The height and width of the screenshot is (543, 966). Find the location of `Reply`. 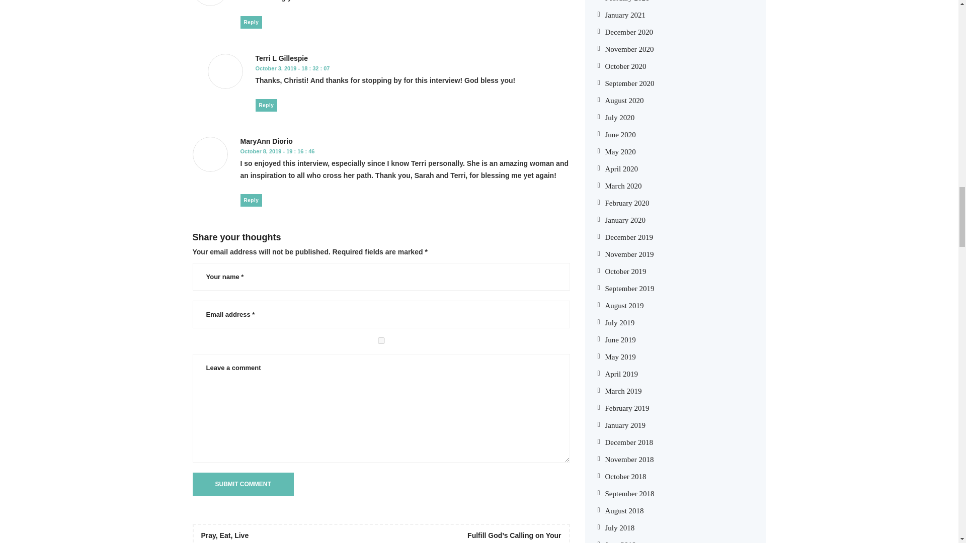

Reply is located at coordinates (252, 200).